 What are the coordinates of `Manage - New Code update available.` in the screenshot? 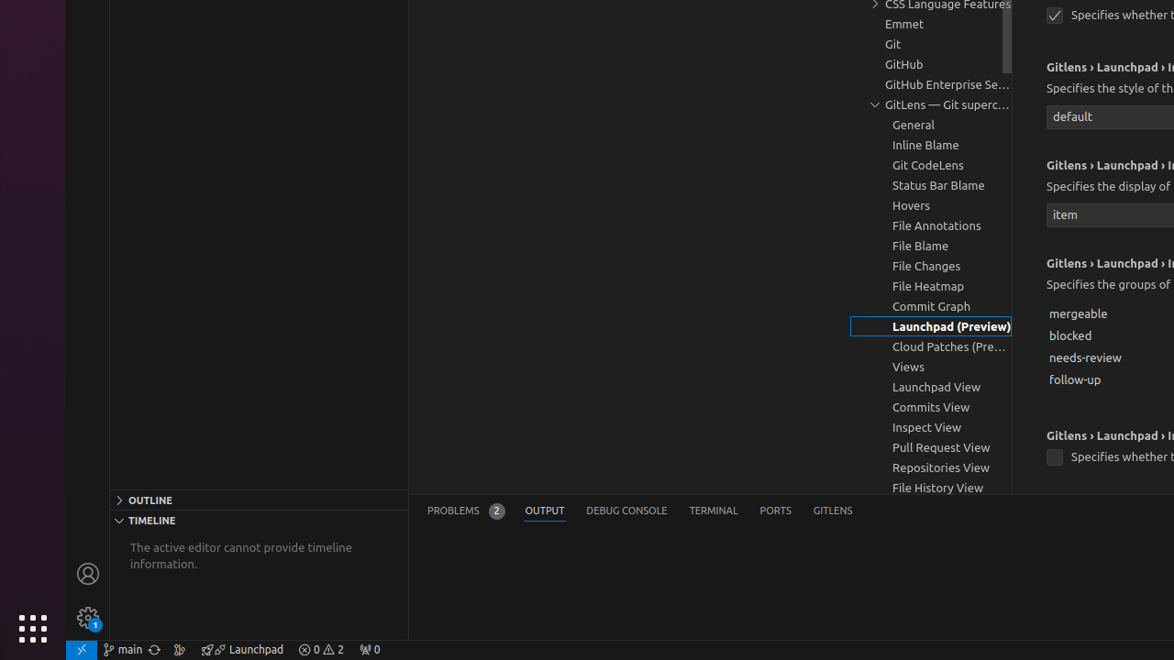 It's located at (88, 618).